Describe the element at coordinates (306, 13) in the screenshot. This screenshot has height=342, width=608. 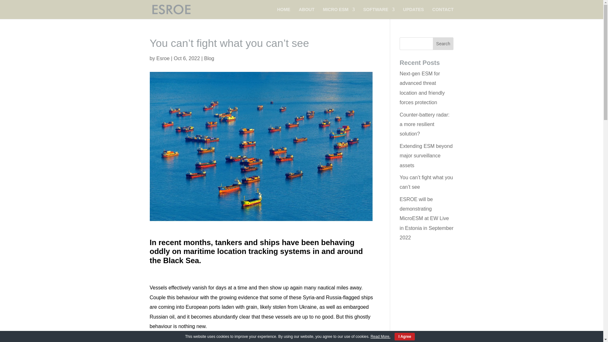
I see `ABOUT` at that location.